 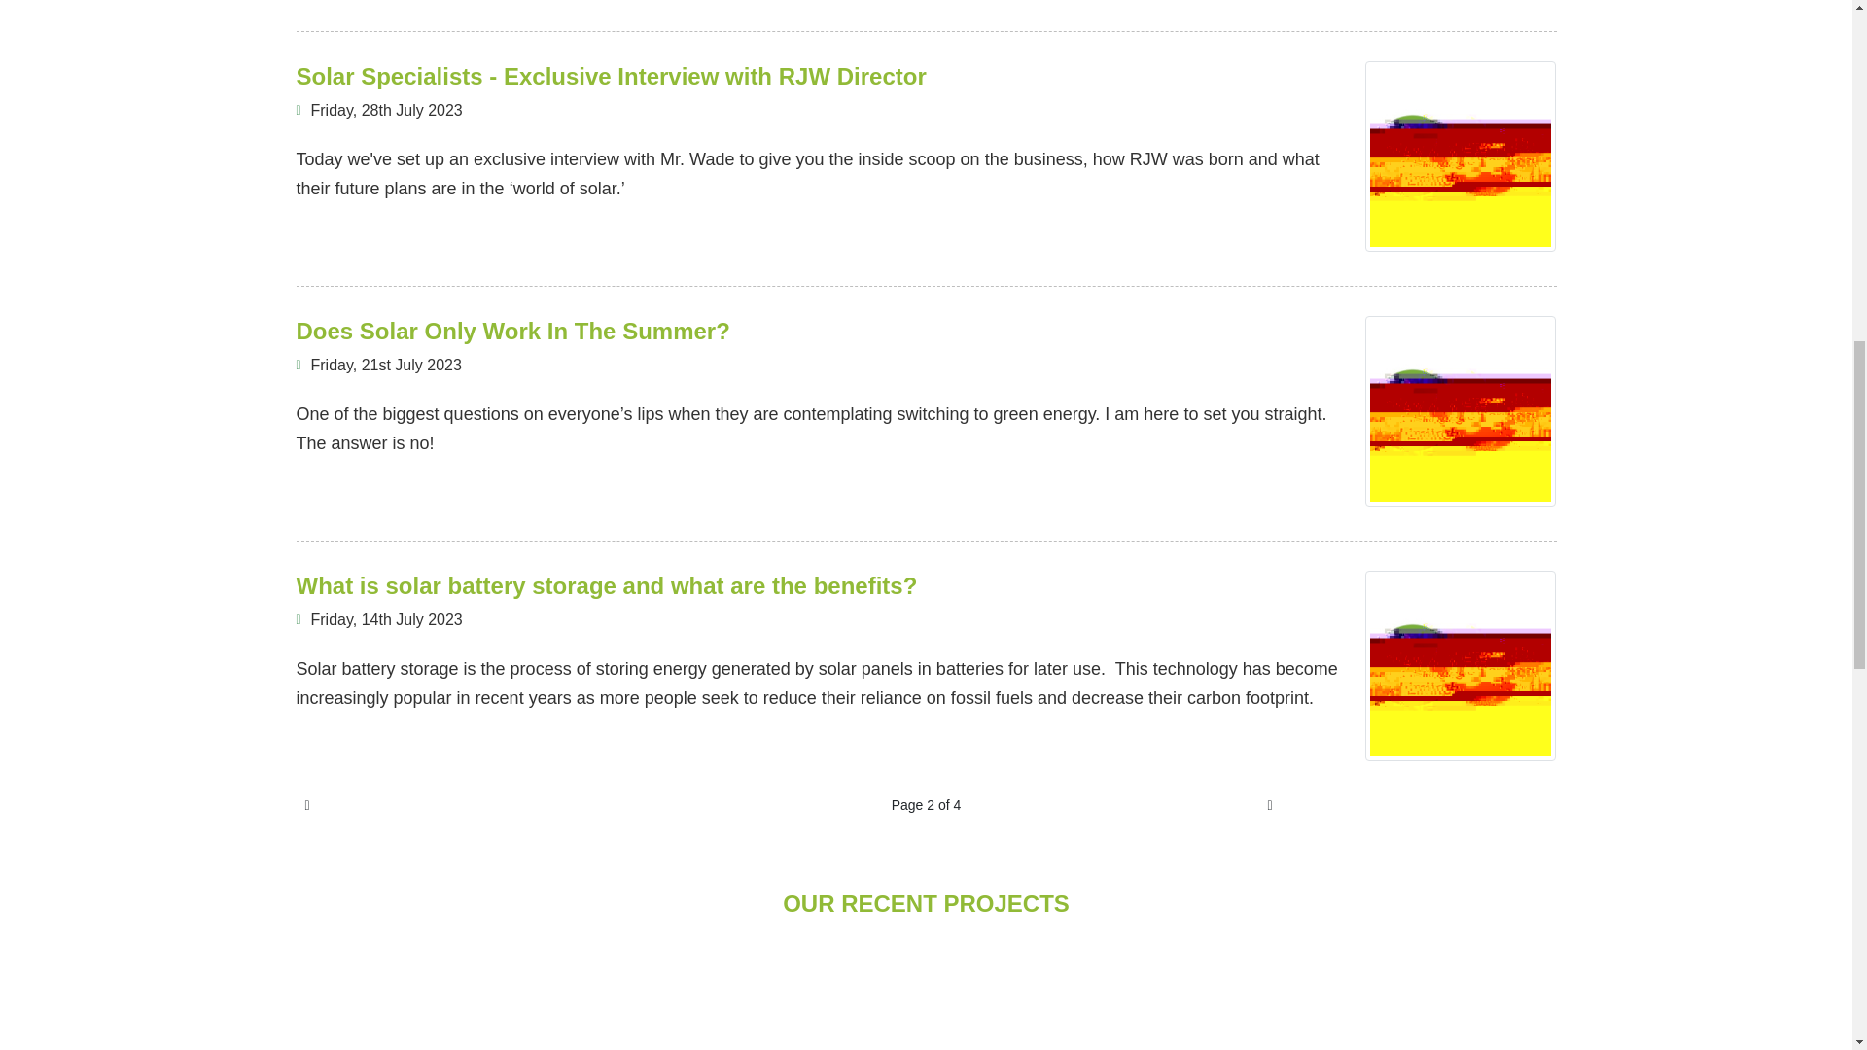 I want to click on Does Solar Only Work In The Summer?, so click(x=1460, y=410).